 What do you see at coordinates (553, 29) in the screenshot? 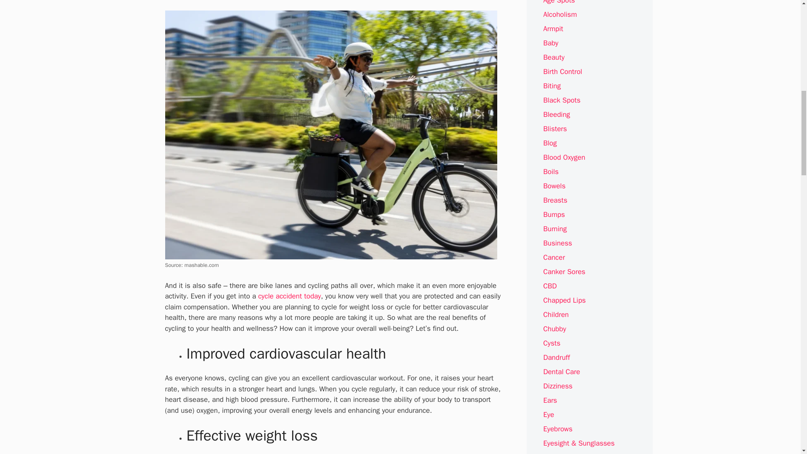
I see `Armpit` at bounding box center [553, 29].